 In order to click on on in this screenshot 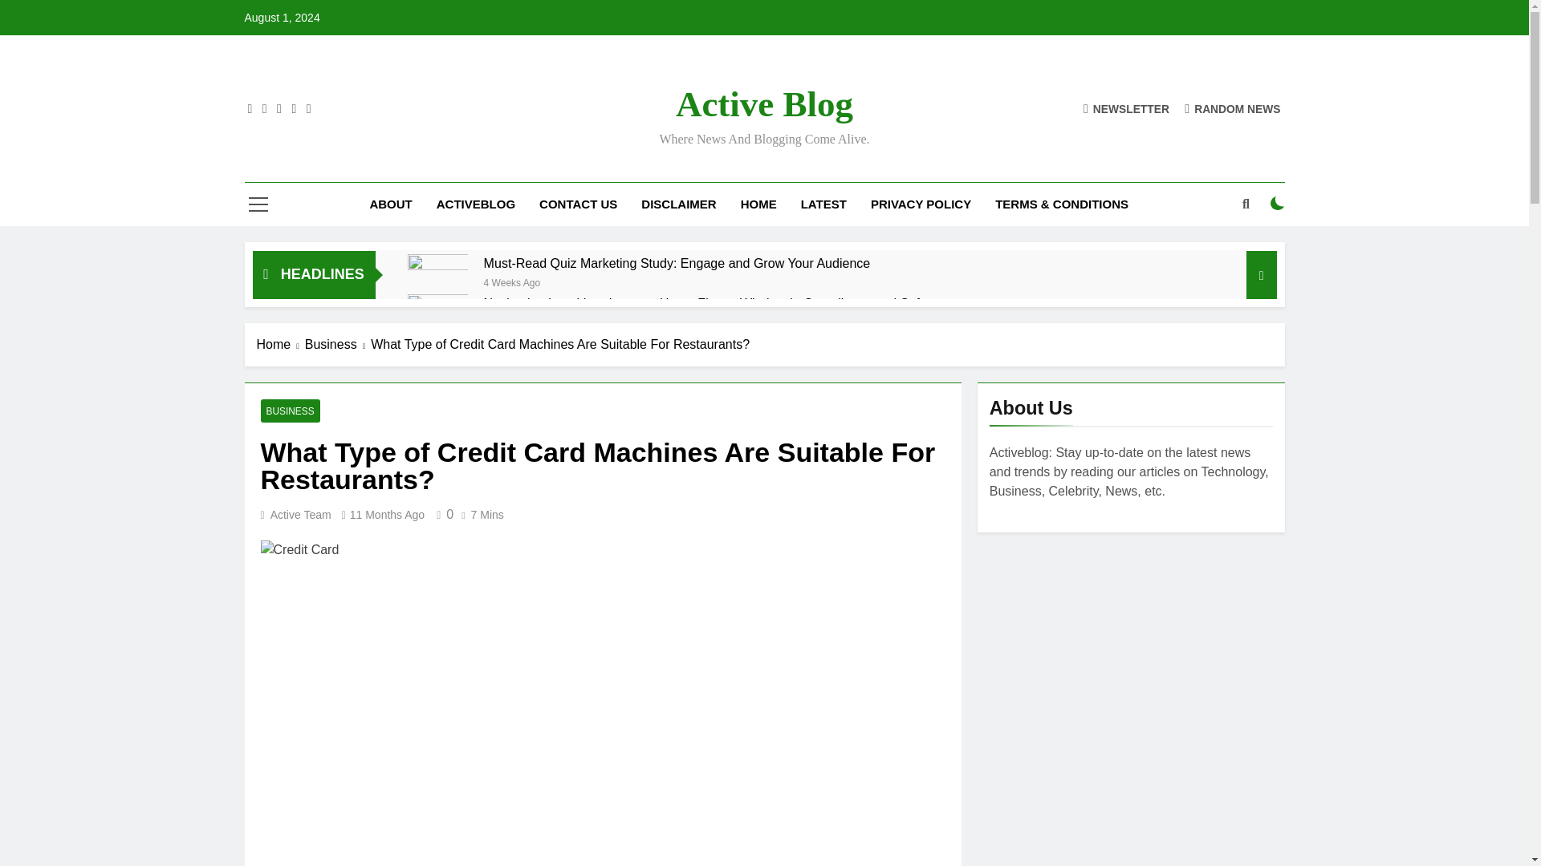, I will do `click(1278, 204)`.